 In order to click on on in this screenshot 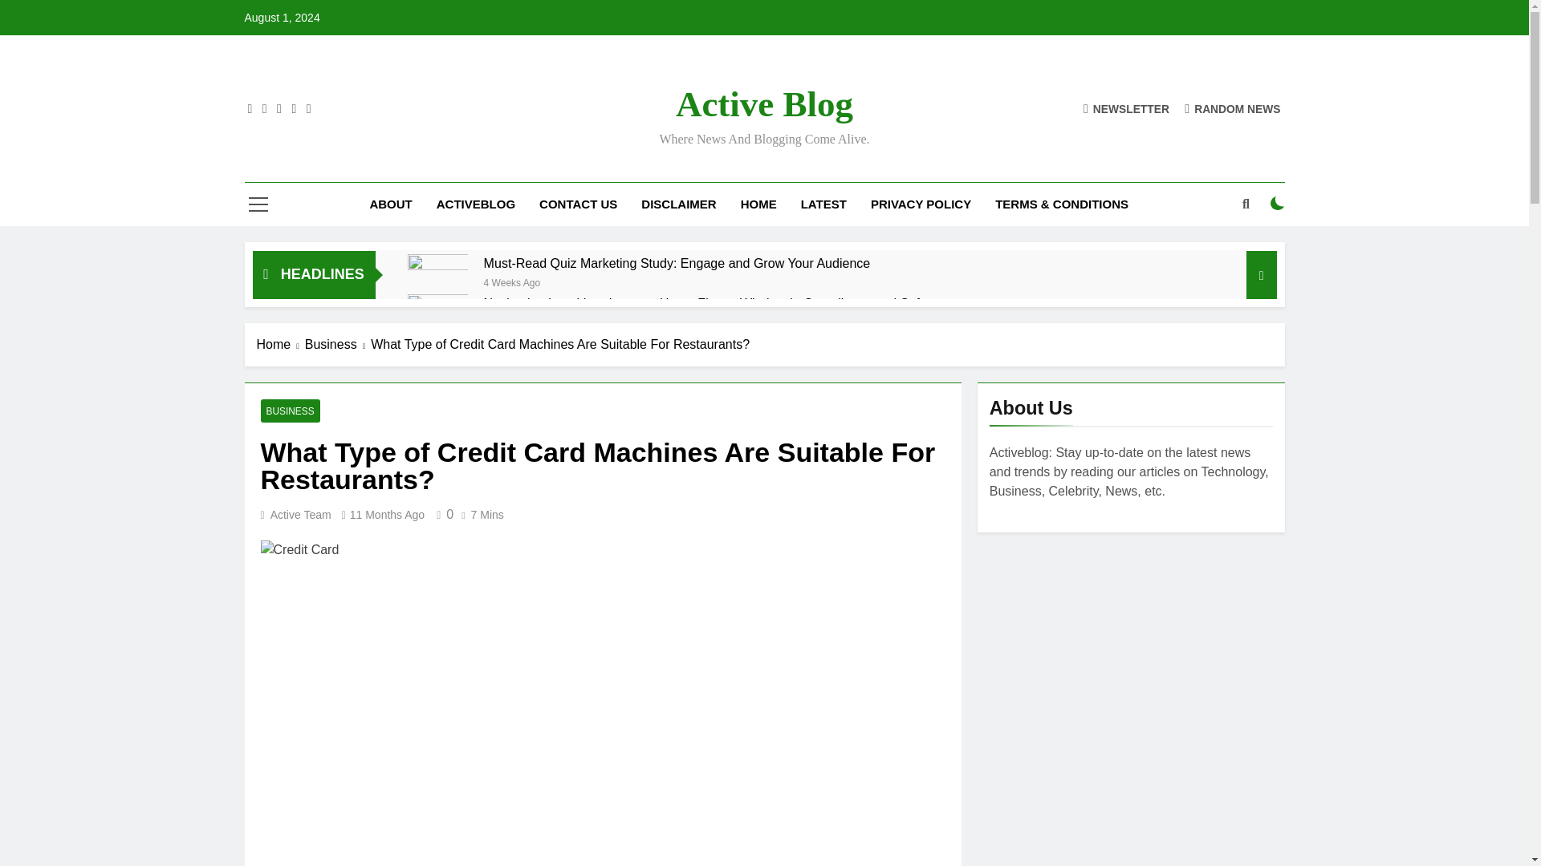, I will do `click(1278, 204)`.